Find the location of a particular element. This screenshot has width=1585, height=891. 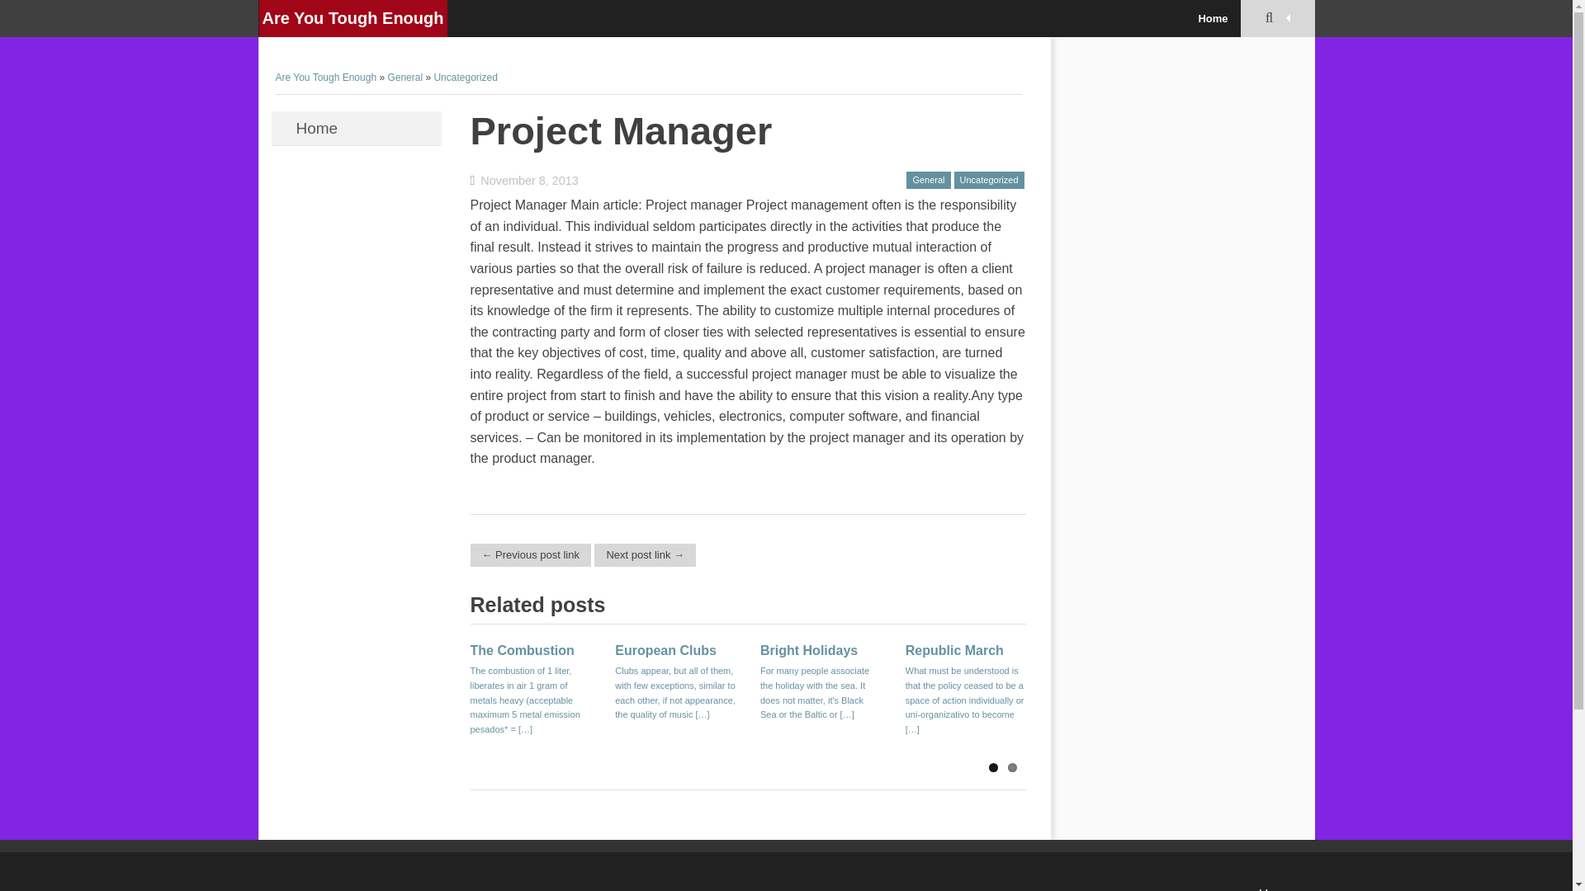

1 is located at coordinates (994, 767).